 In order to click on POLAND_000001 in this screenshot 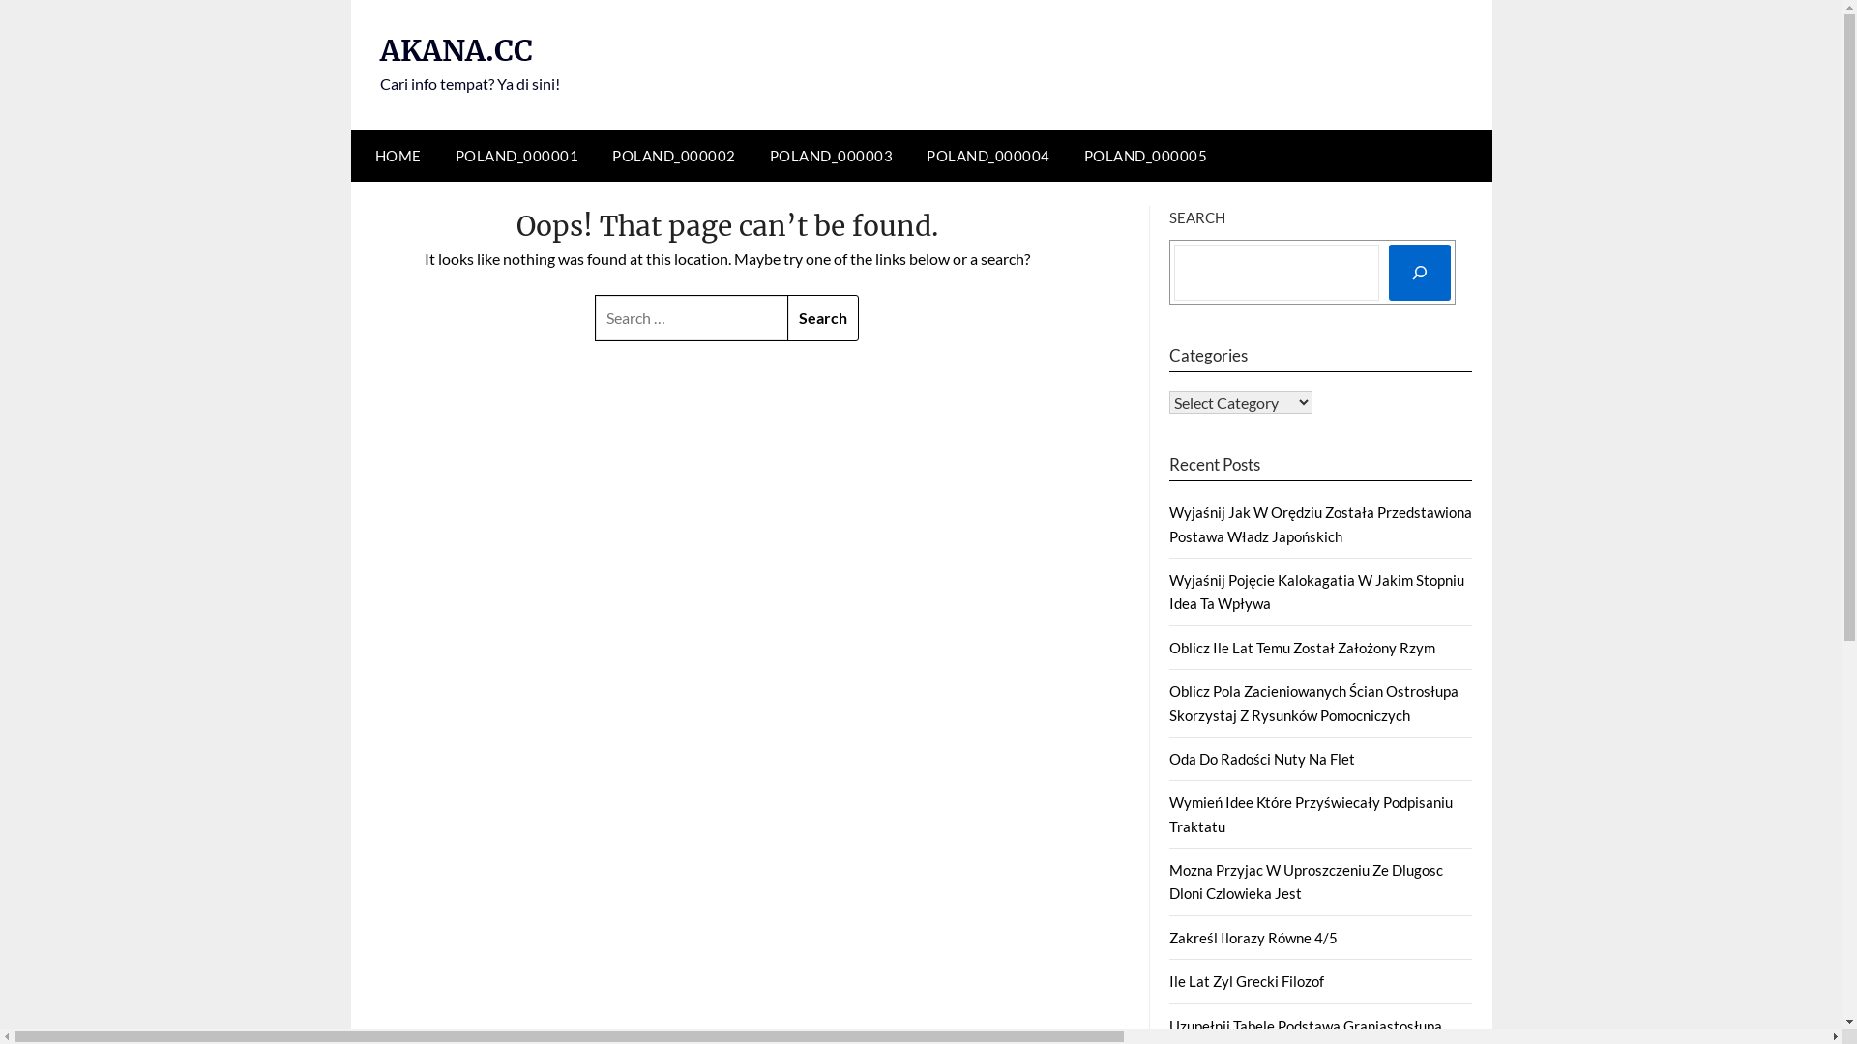, I will do `click(516, 156)`.